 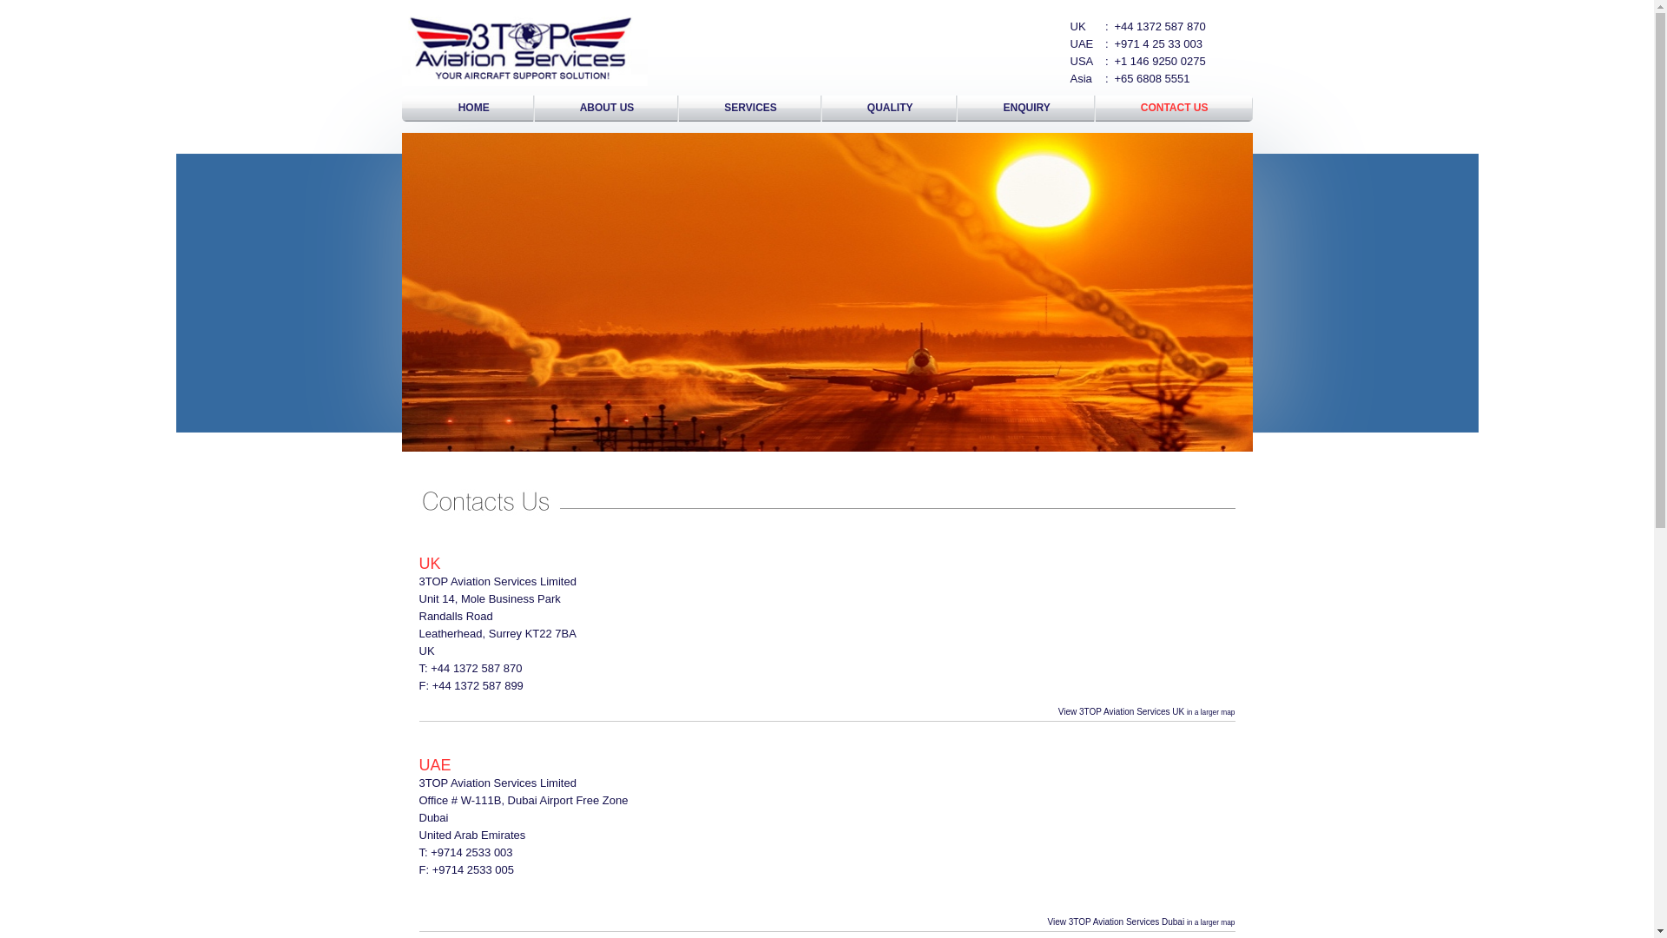 I want to click on View 3TOP Aviation Services UK in a larger map, so click(x=1147, y=711).